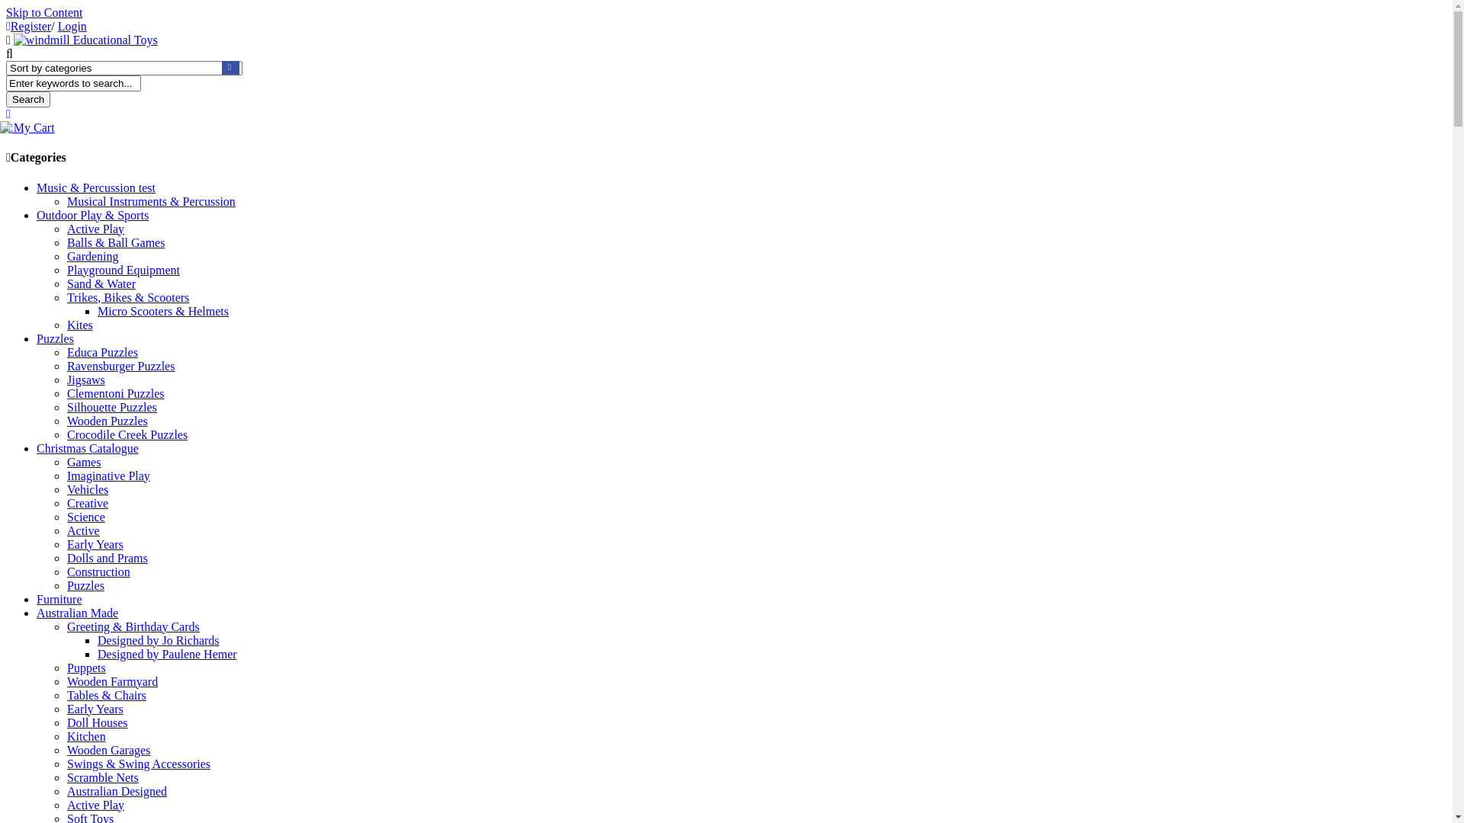 The image size is (1464, 823). What do you see at coordinates (85, 585) in the screenshot?
I see `Puzzles` at bounding box center [85, 585].